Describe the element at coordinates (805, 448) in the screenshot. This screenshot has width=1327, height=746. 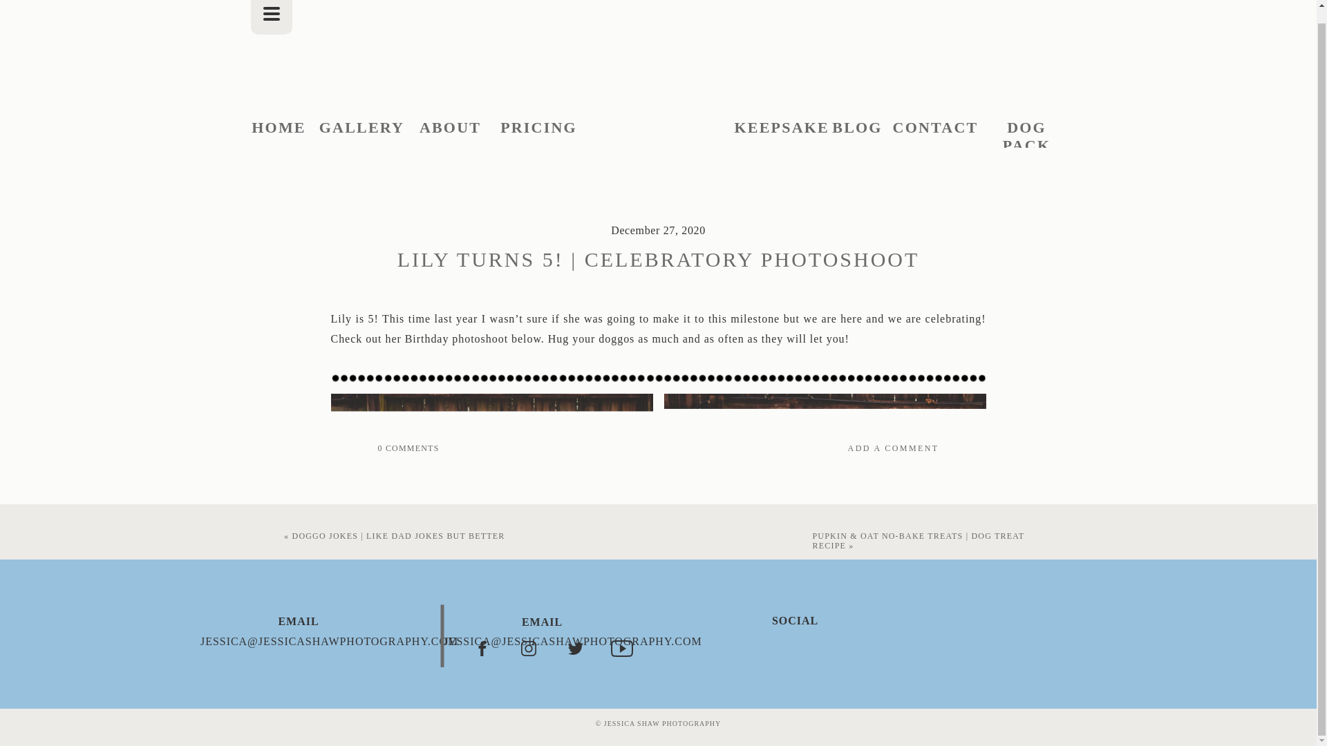
I see `ADD A COMMENT` at that location.